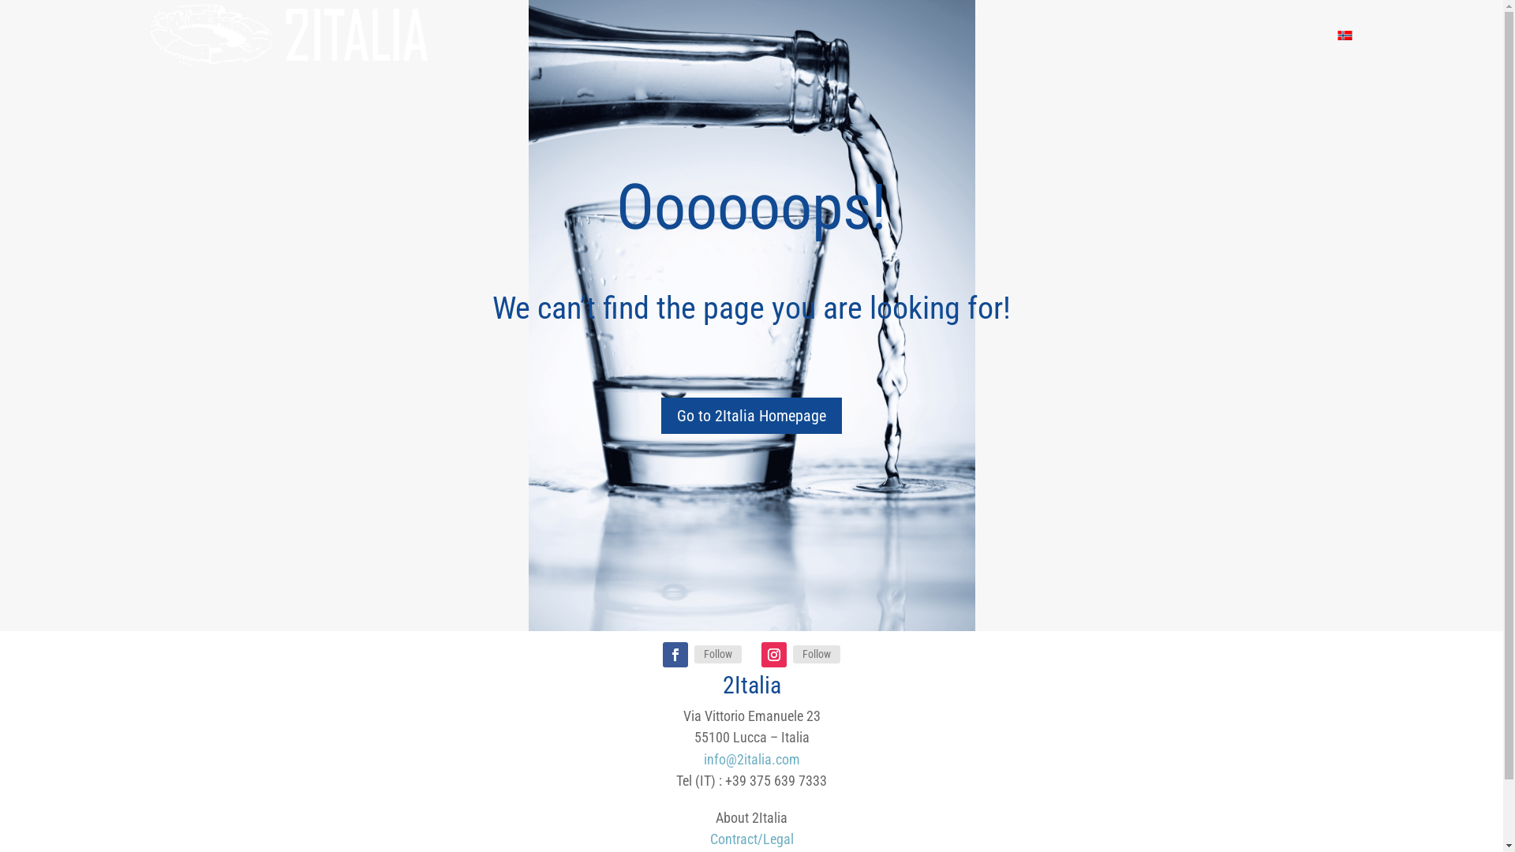  I want to click on Follow, so click(817, 654).